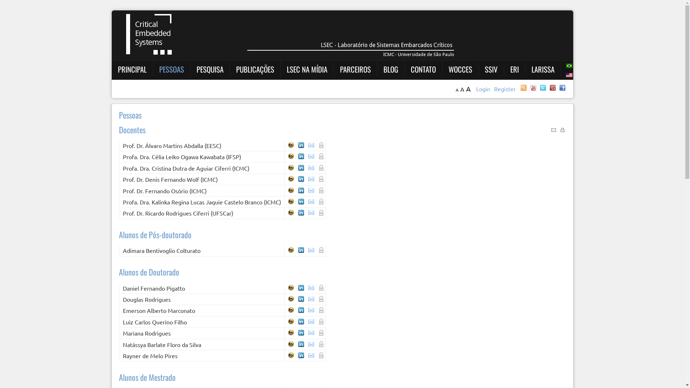 The height and width of the screenshot is (388, 690). What do you see at coordinates (210, 69) in the screenshot?
I see `PESQUISA` at bounding box center [210, 69].